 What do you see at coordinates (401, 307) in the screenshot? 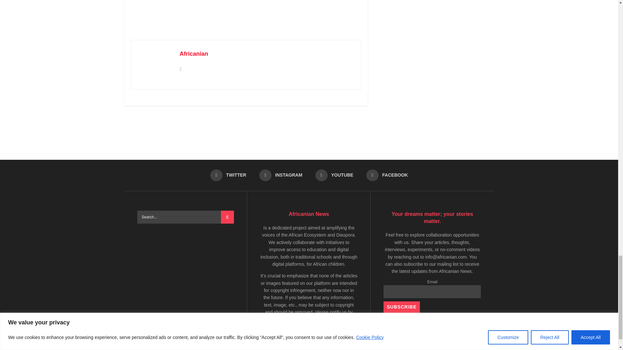
I see `Subscribe` at bounding box center [401, 307].